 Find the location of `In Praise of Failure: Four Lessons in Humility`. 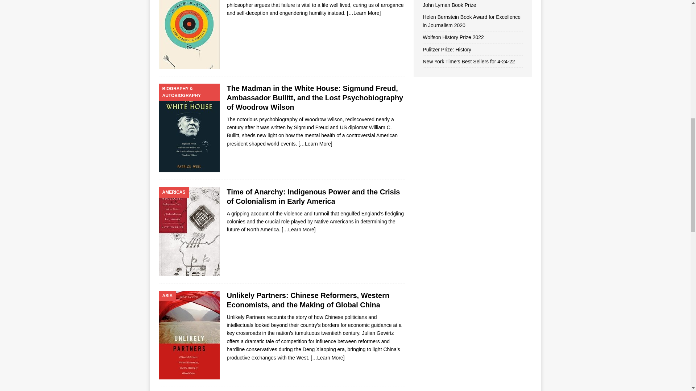

In Praise of Failure: Four Lessons in Humility is located at coordinates (364, 13).